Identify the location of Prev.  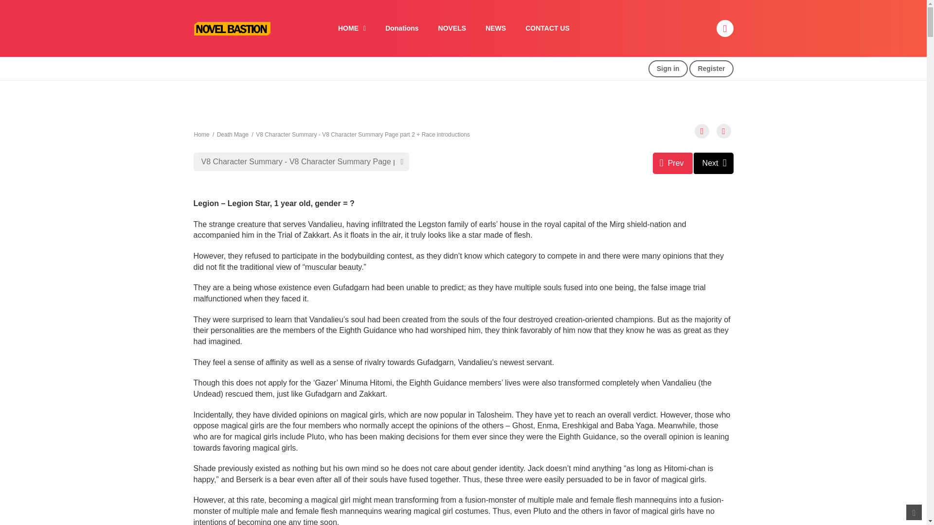
(673, 163).